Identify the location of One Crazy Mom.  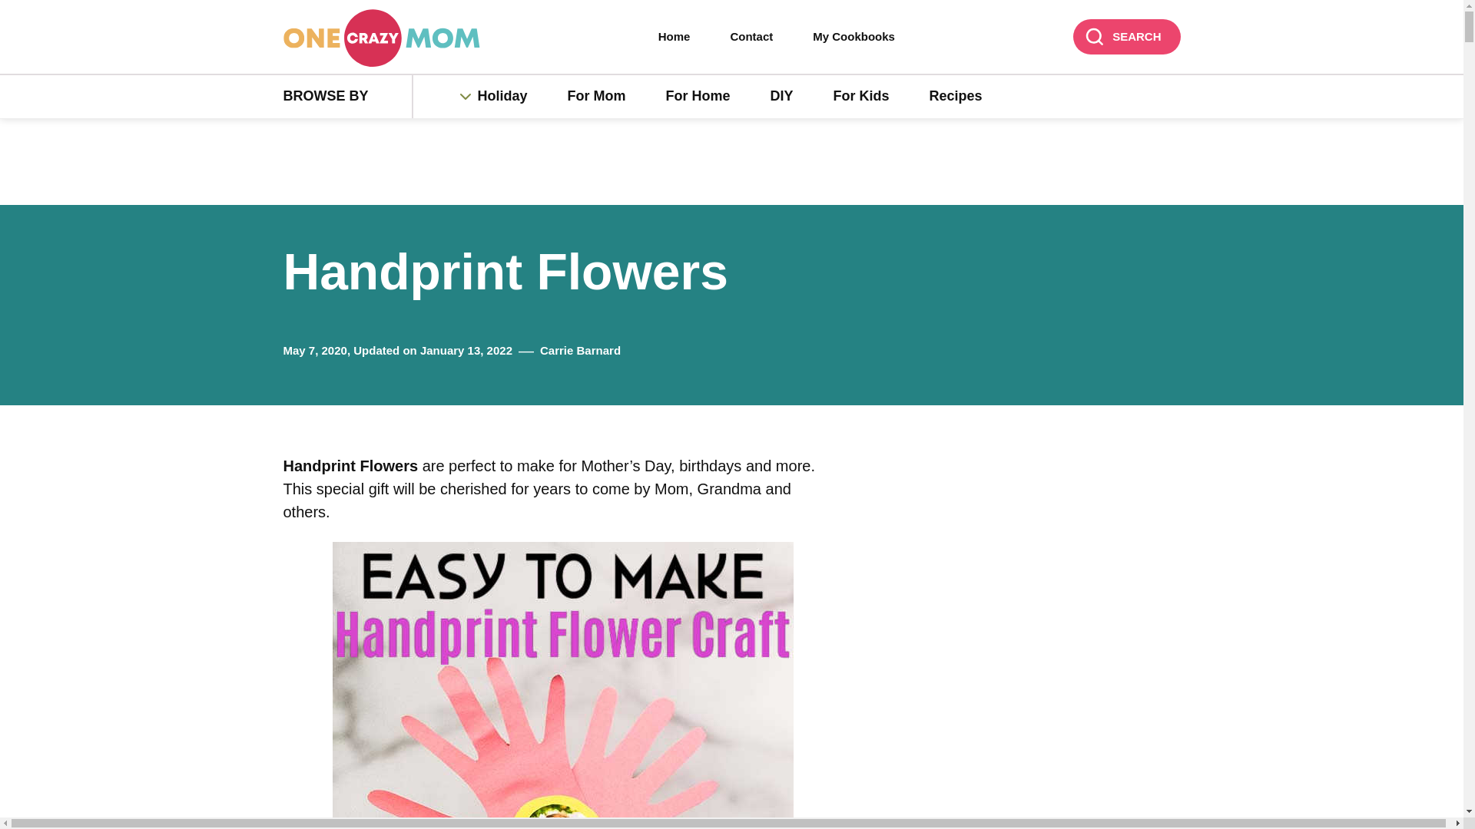
(381, 38).